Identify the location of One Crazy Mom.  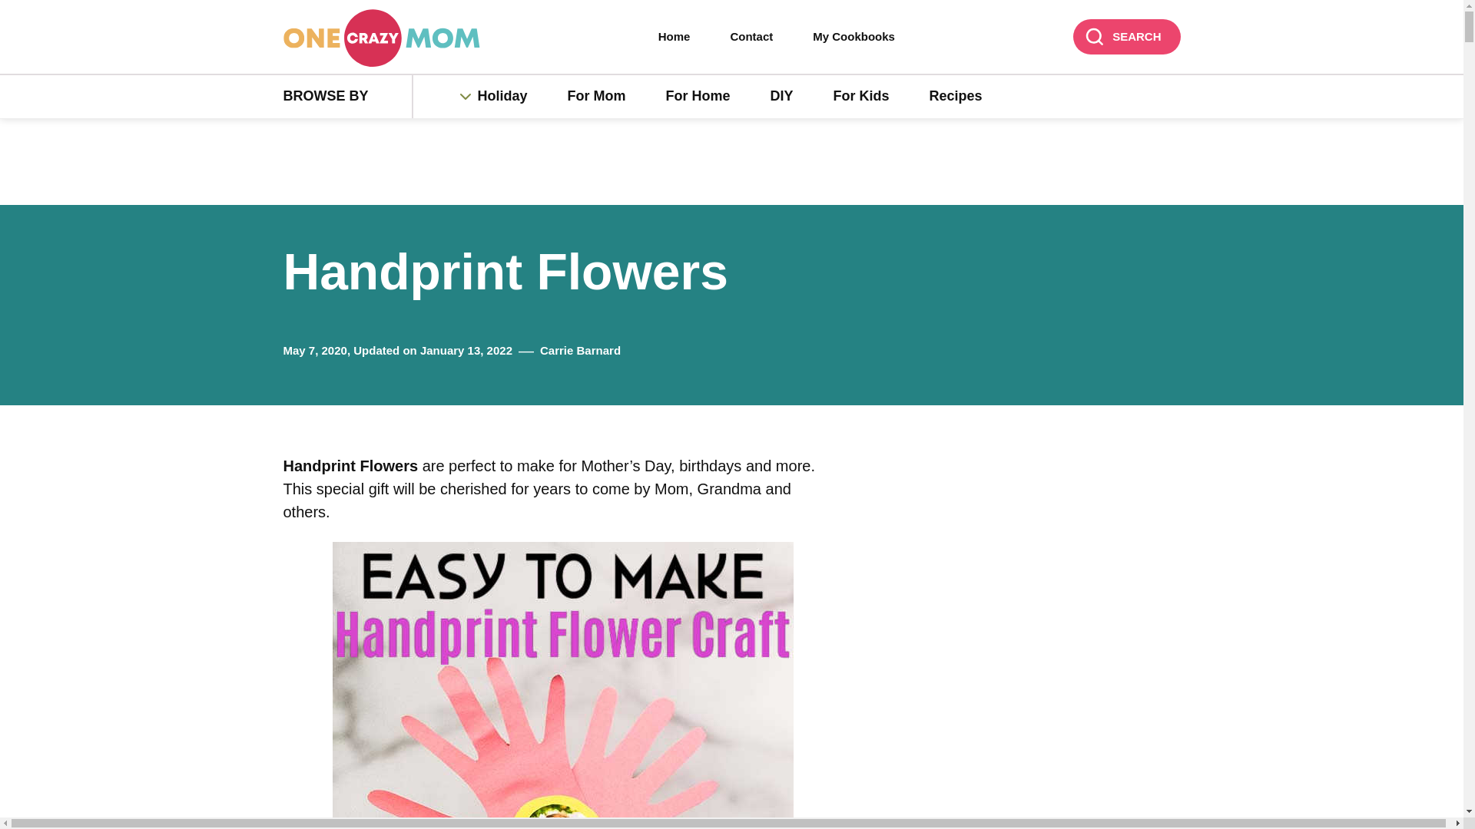
(381, 38).